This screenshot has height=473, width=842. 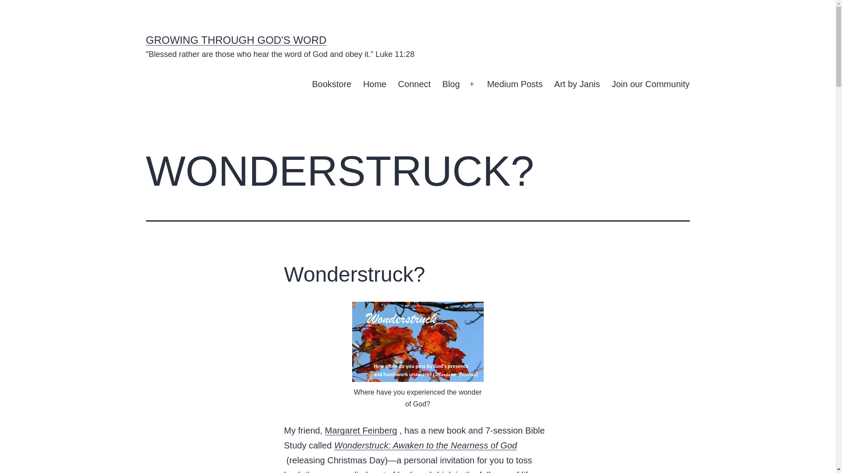 I want to click on GROWING THROUGH GOD'S WORD, so click(x=236, y=39).